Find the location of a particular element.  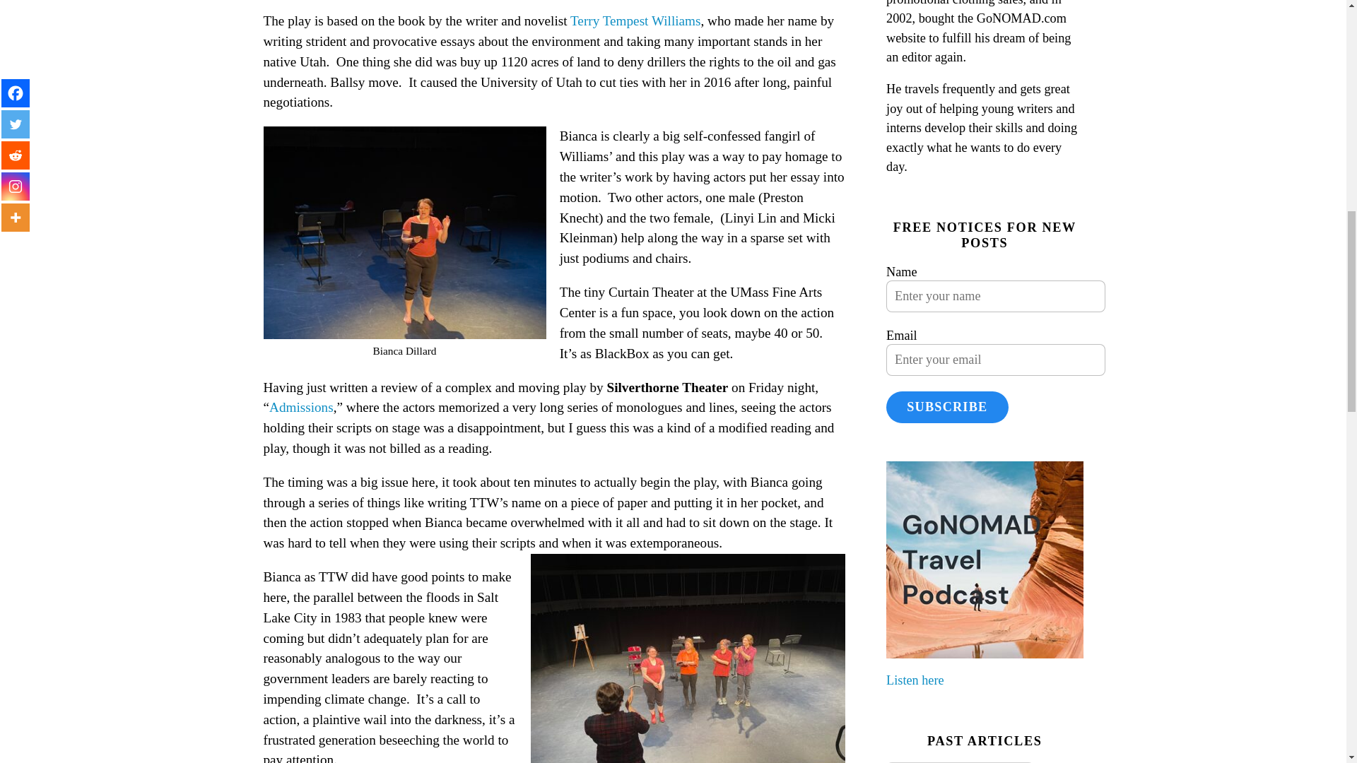

Terry Tempest Williams is located at coordinates (635, 20).